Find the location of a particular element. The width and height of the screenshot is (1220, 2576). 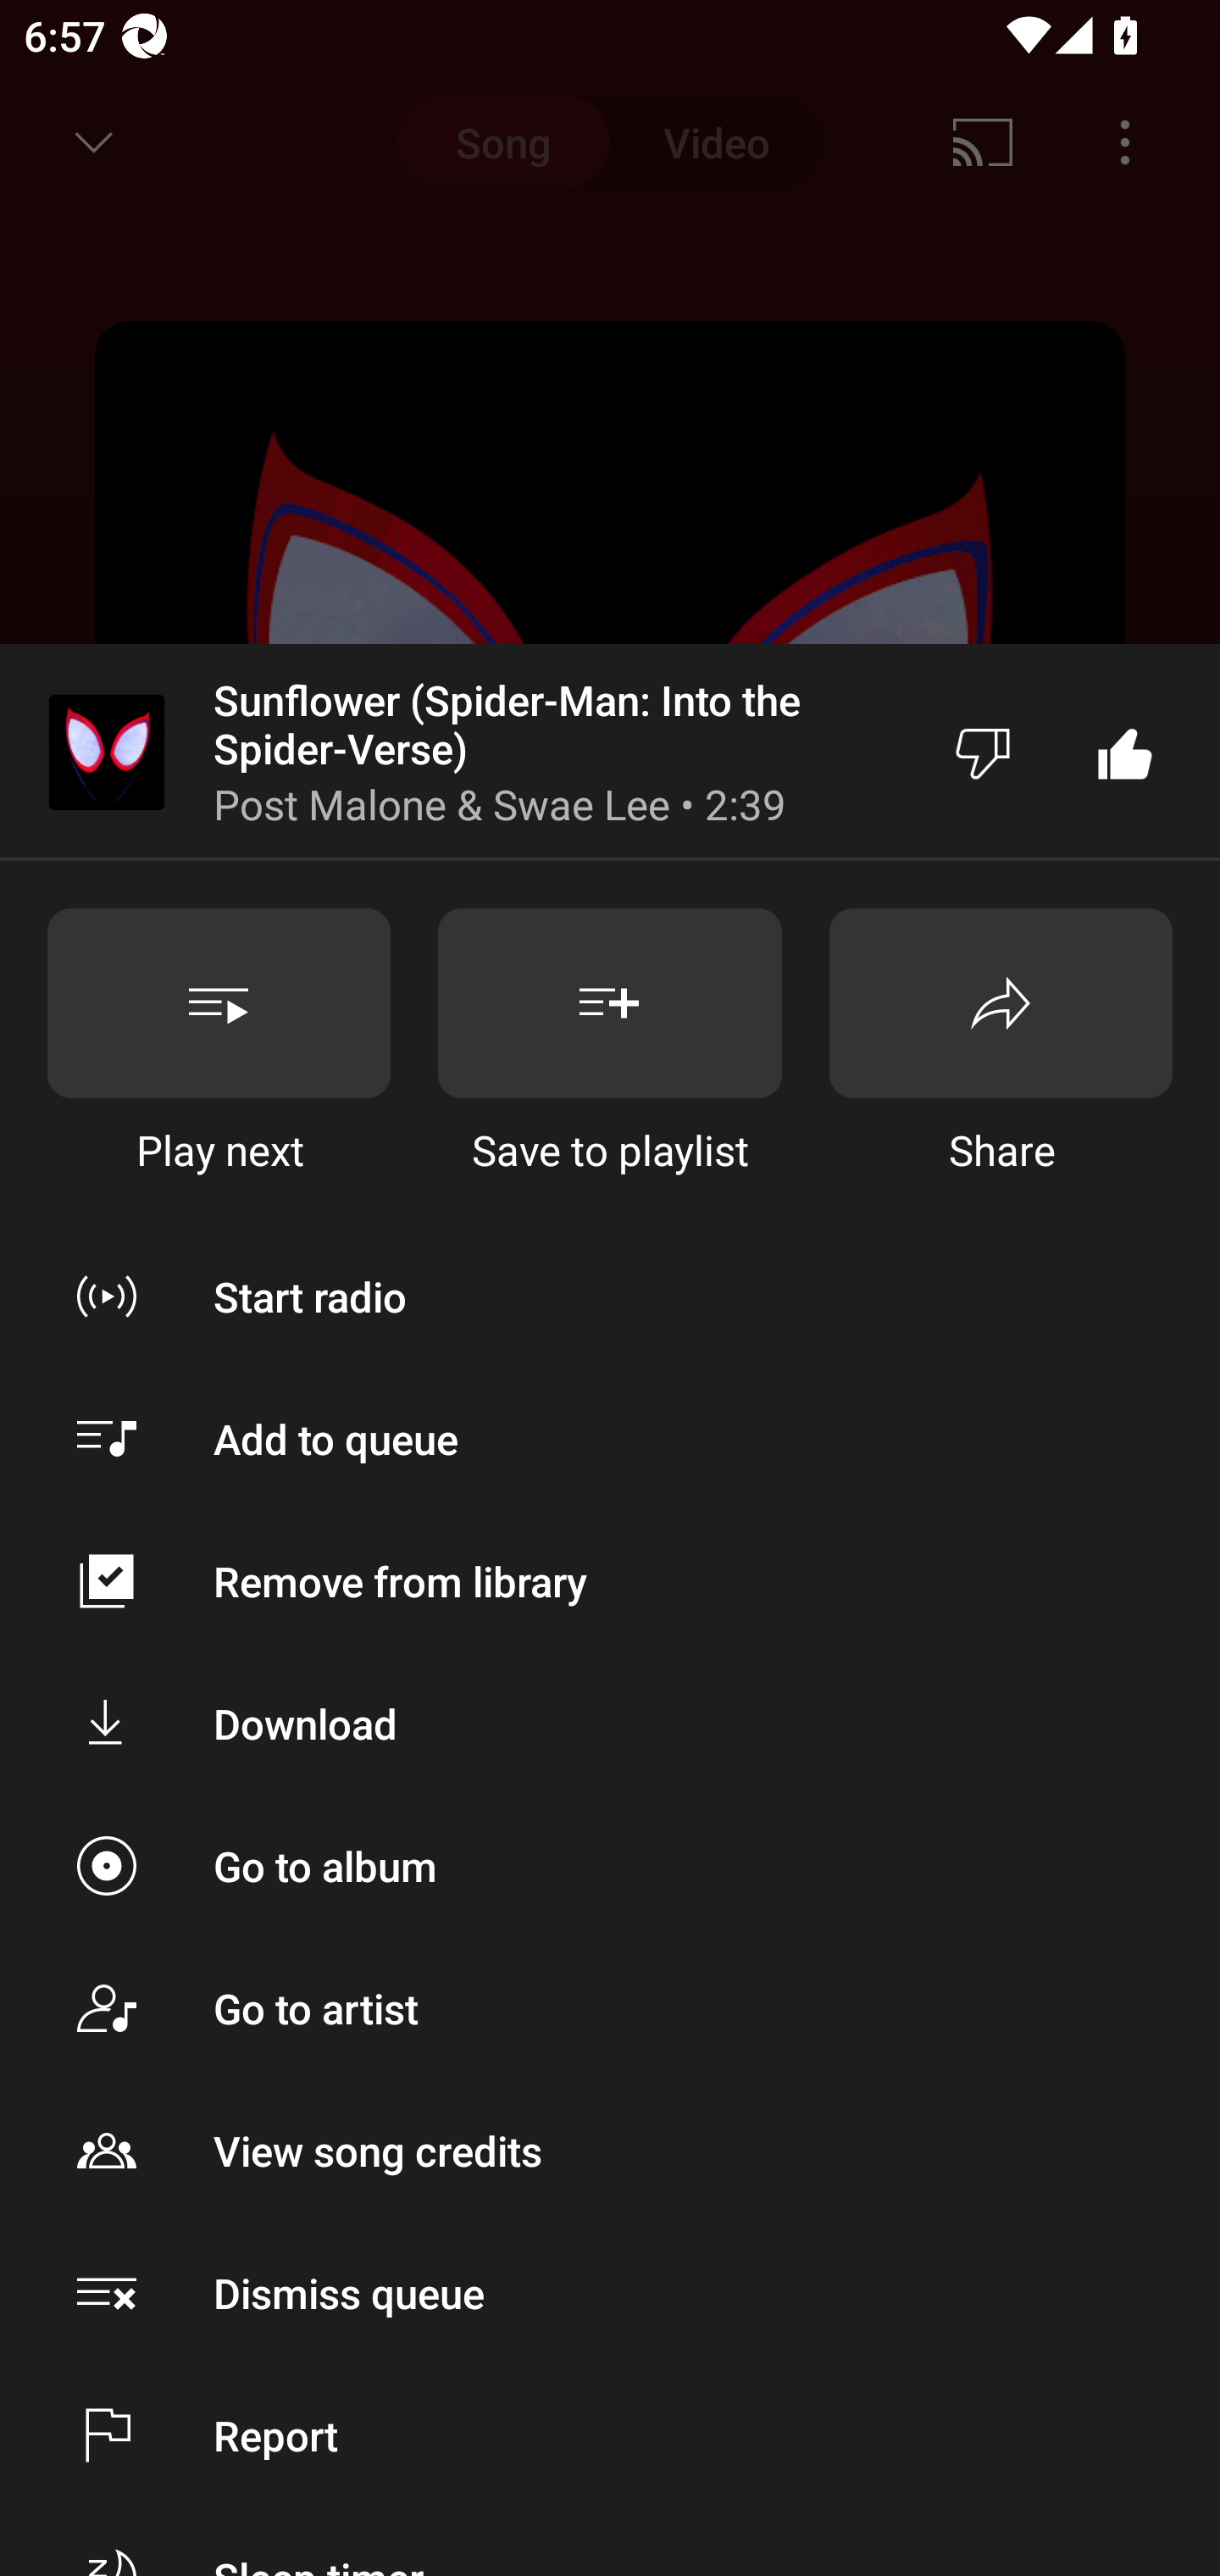

Remove from library is located at coordinates (610, 1579).